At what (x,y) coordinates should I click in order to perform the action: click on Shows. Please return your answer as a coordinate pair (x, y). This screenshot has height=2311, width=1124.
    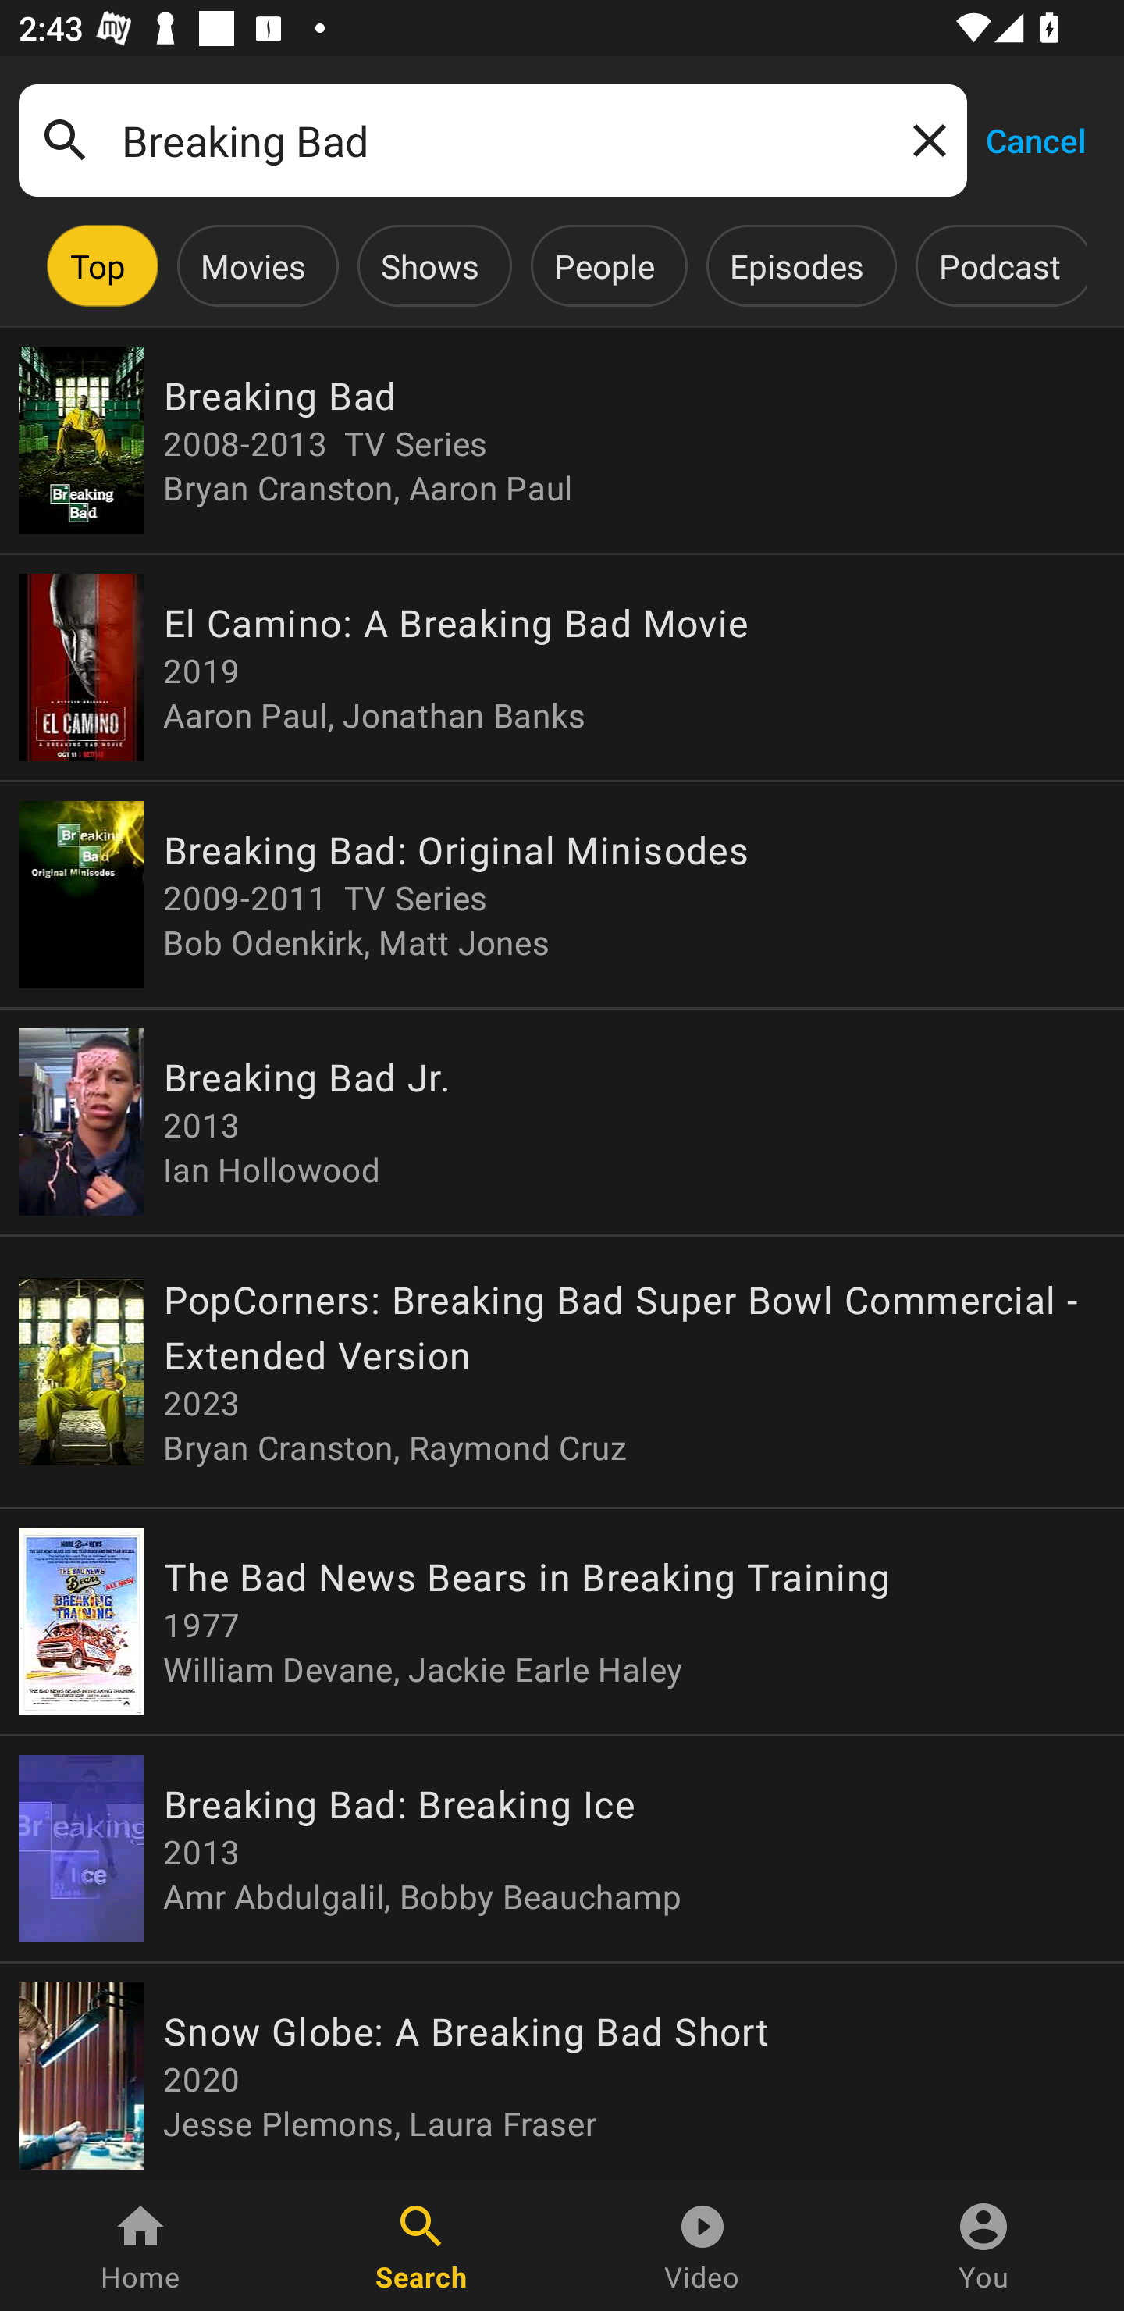
    Looking at the image, I should click on (429, 265).